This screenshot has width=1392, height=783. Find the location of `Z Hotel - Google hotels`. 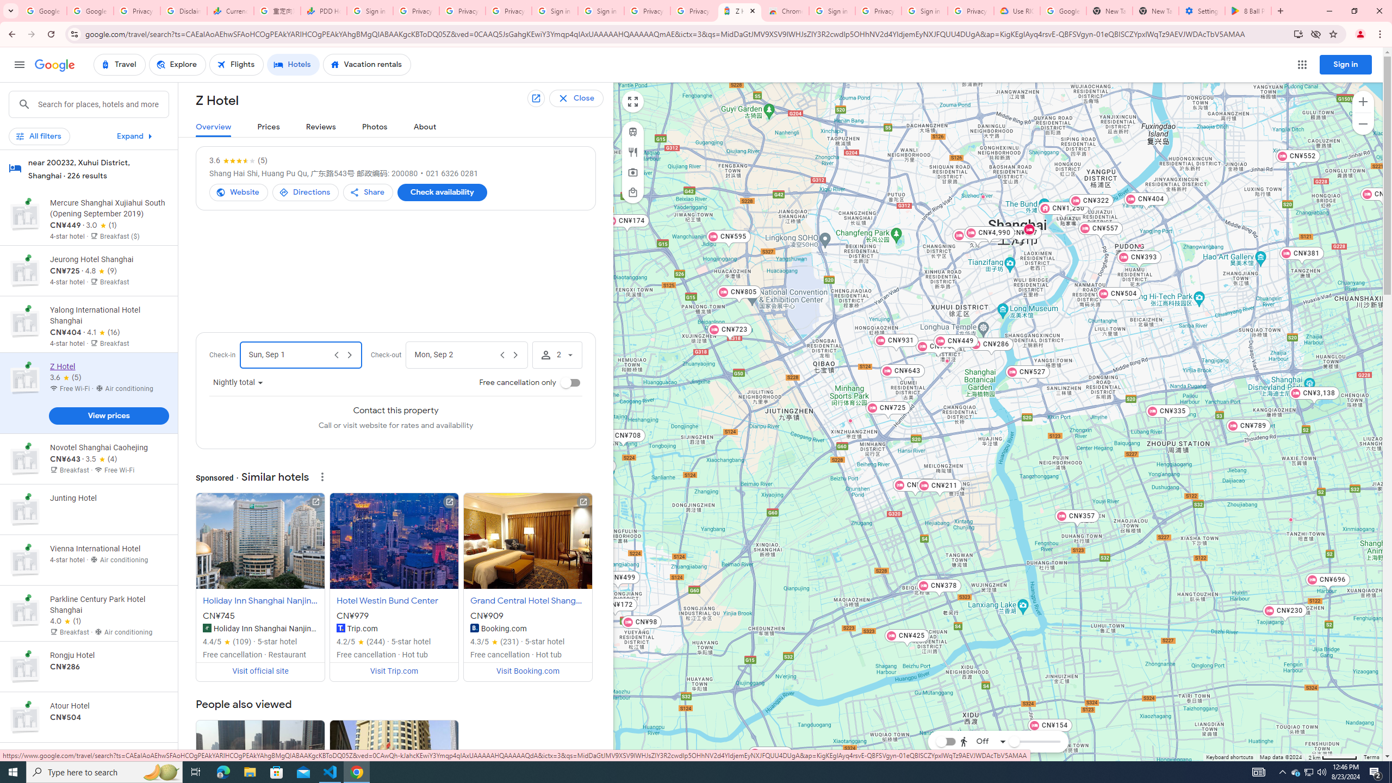

Z Hotel - Google hotels is located at coordinates (739, 11).